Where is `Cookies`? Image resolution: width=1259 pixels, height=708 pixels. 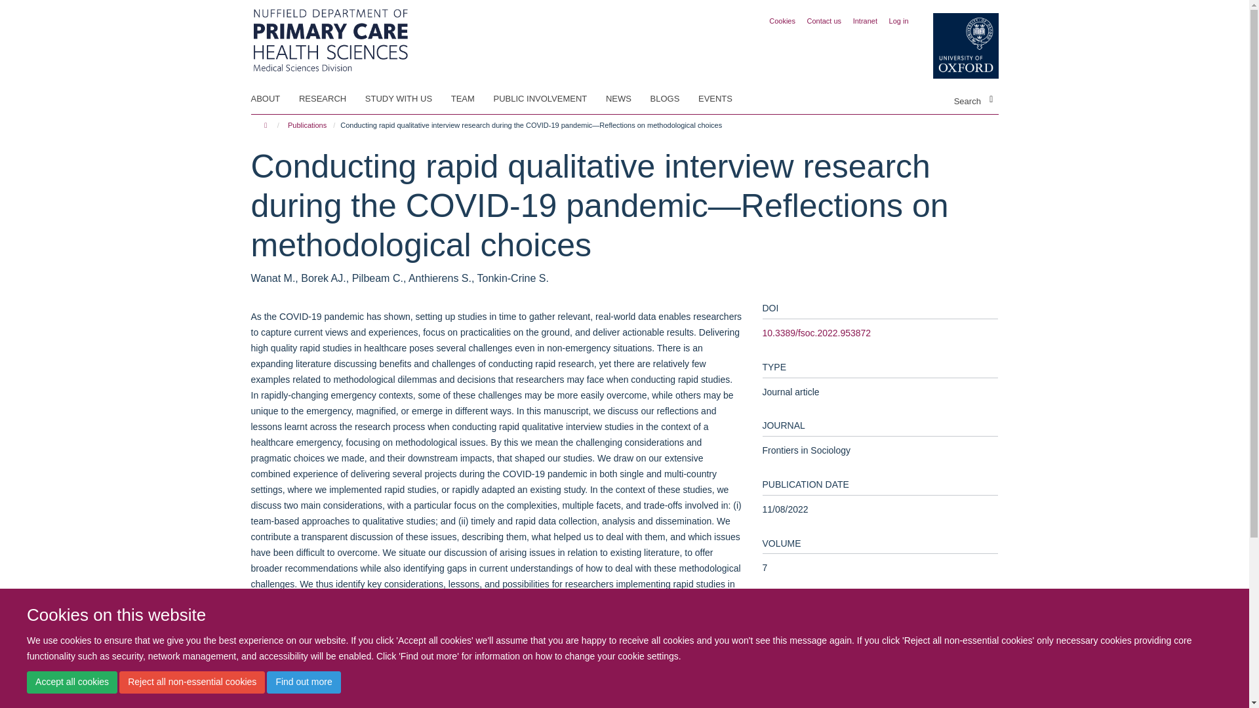
Cookies is located at coordinates (782, 20).